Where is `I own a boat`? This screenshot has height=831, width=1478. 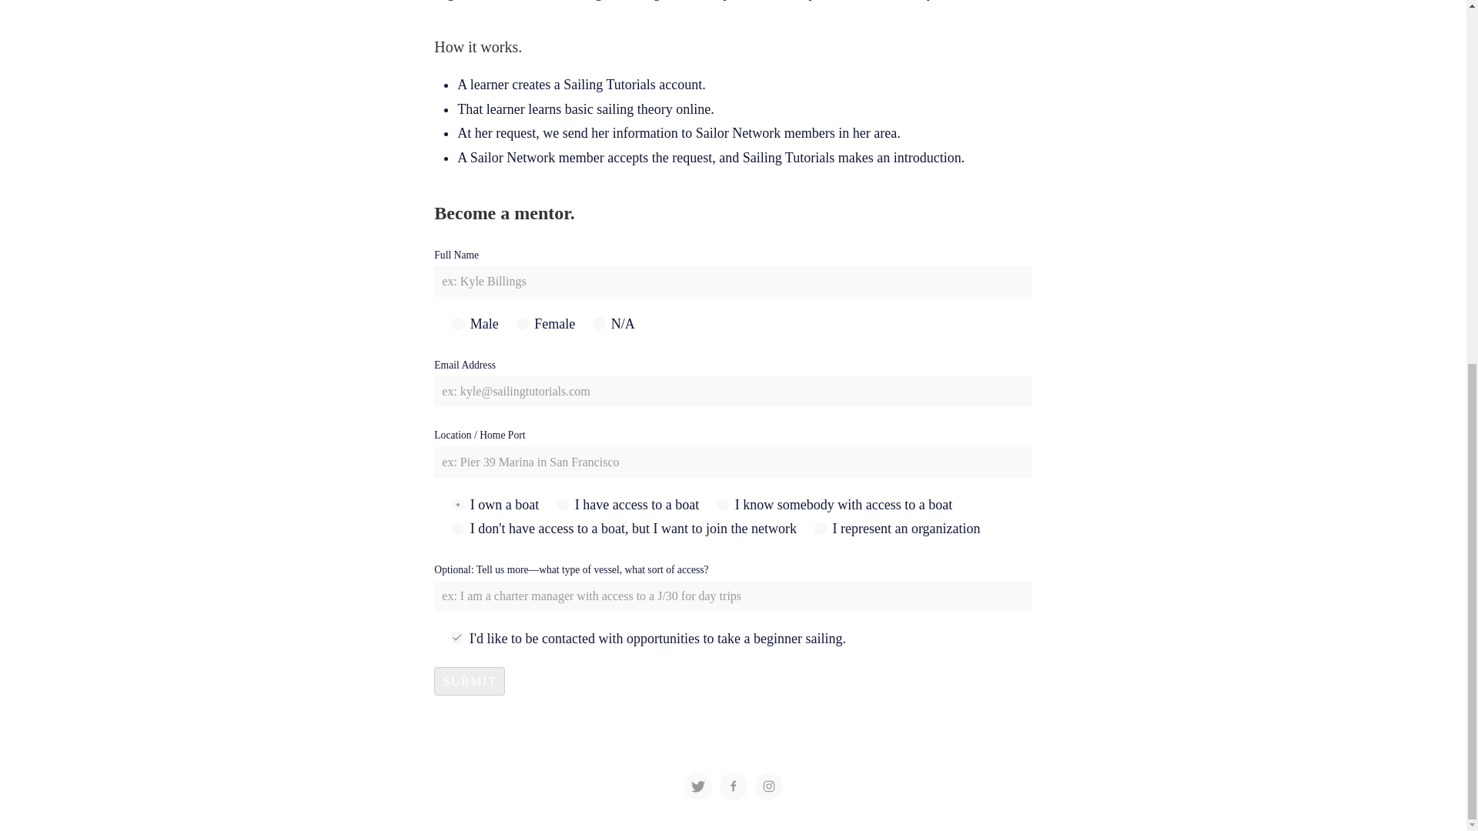
I own a boat is located at coordinates (457, 505).